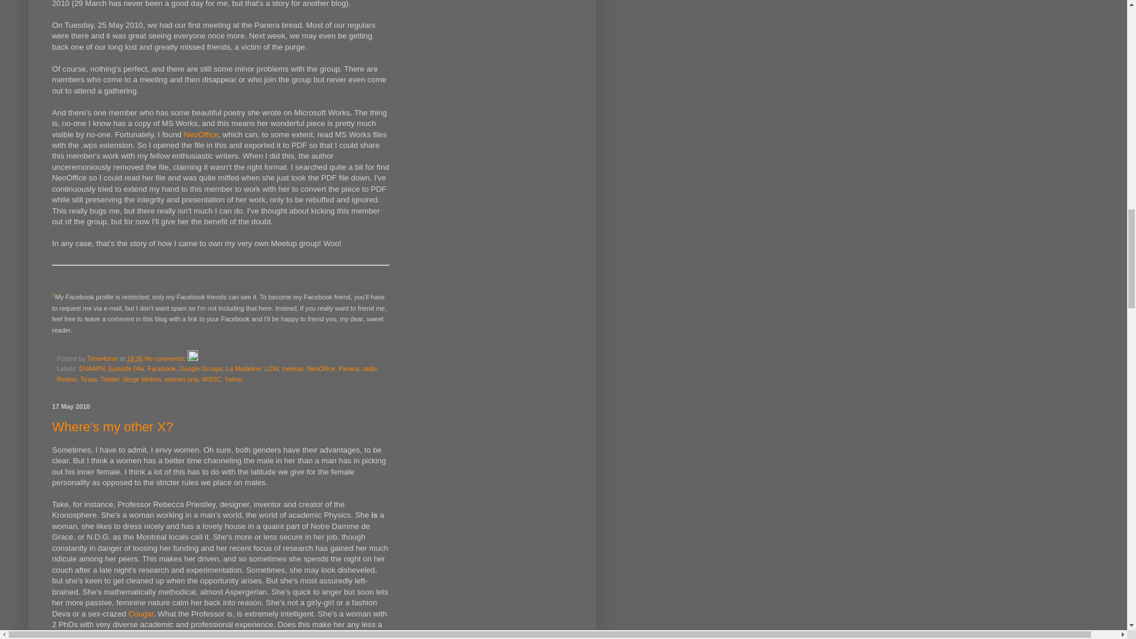 This screenshot has width=1136, height=639. Describe the element at coordinates (134, 359) in the screenshot. I see `permanent link` at that location.